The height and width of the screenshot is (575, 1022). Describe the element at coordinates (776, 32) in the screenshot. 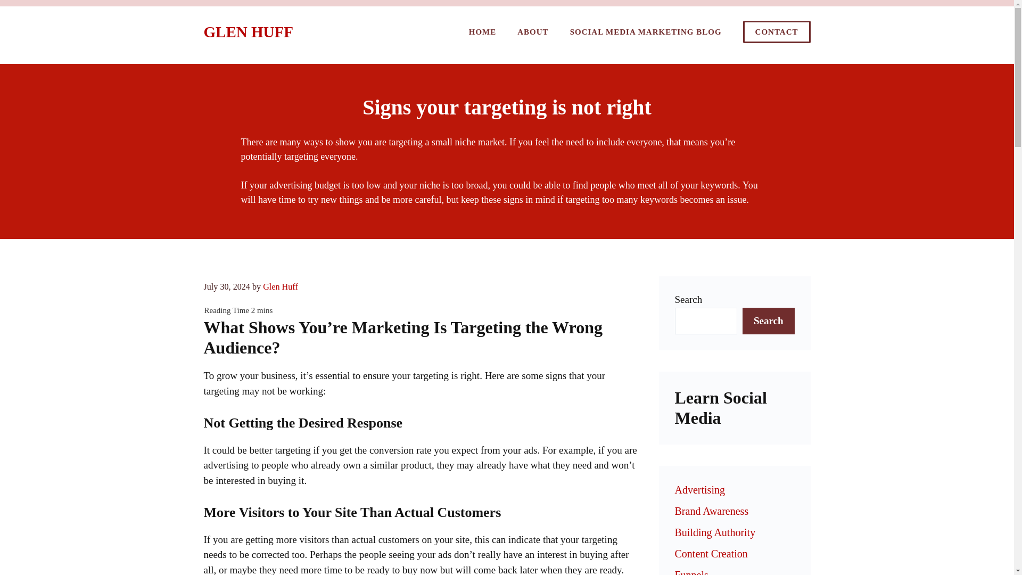

I see `CONTACT` at that location.